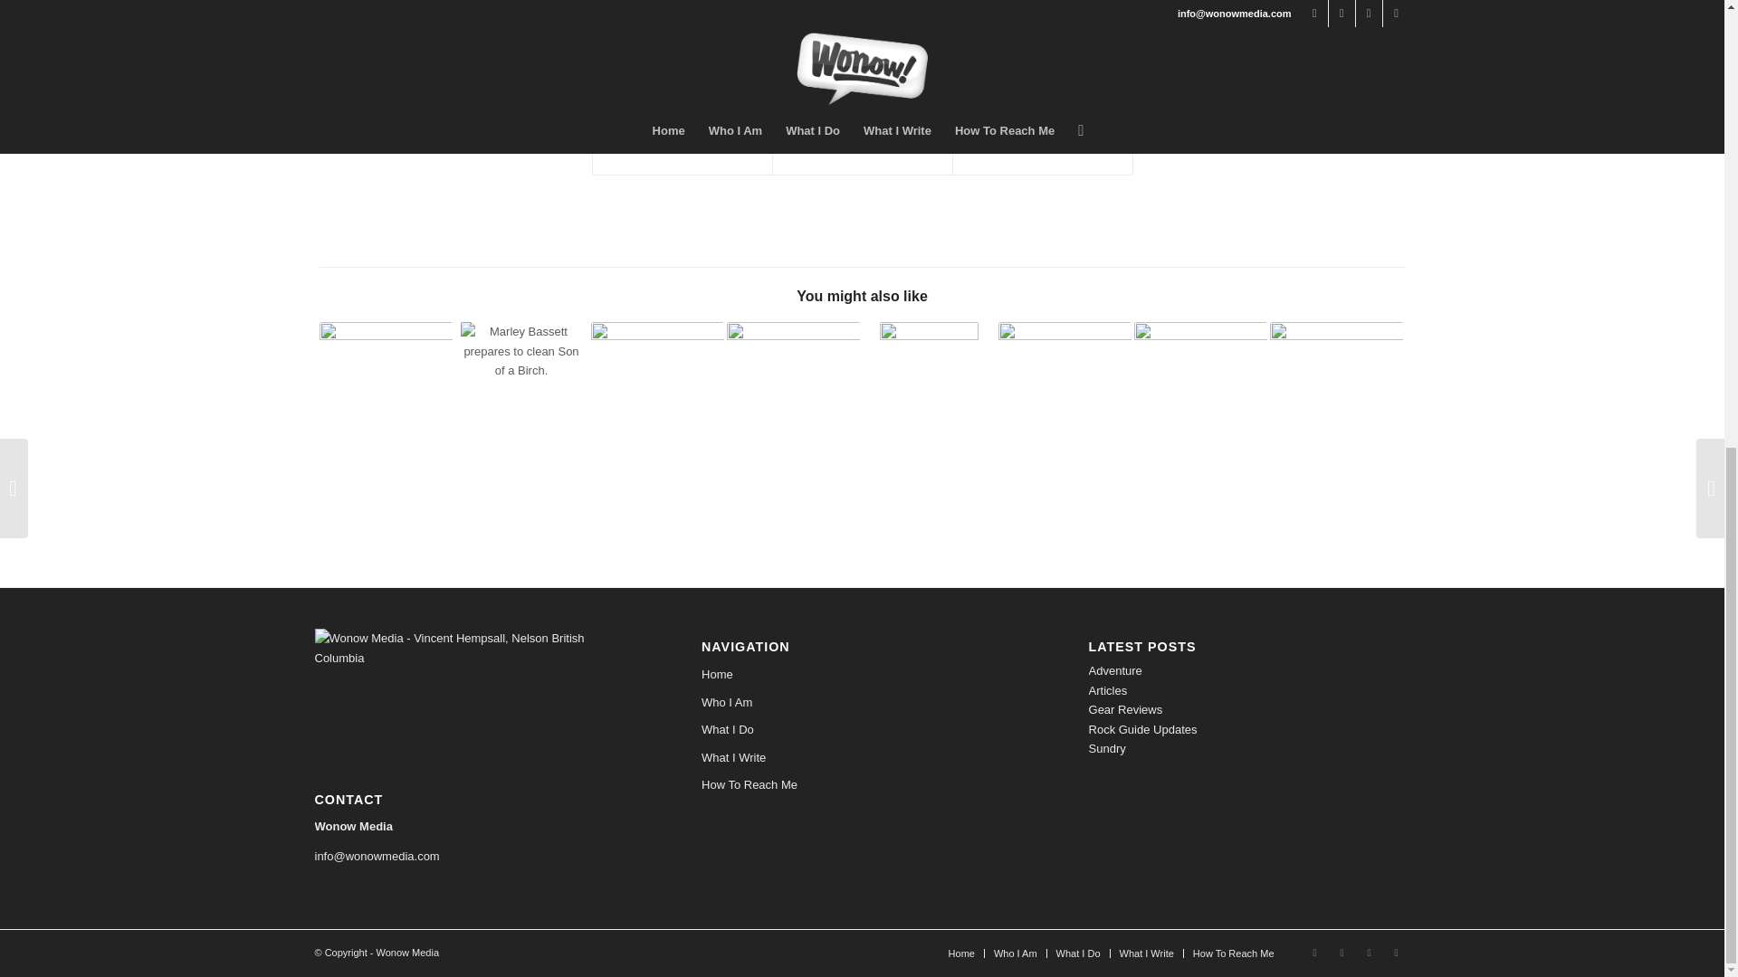  I want to click on rock climbing shoes, so click(914, 49).